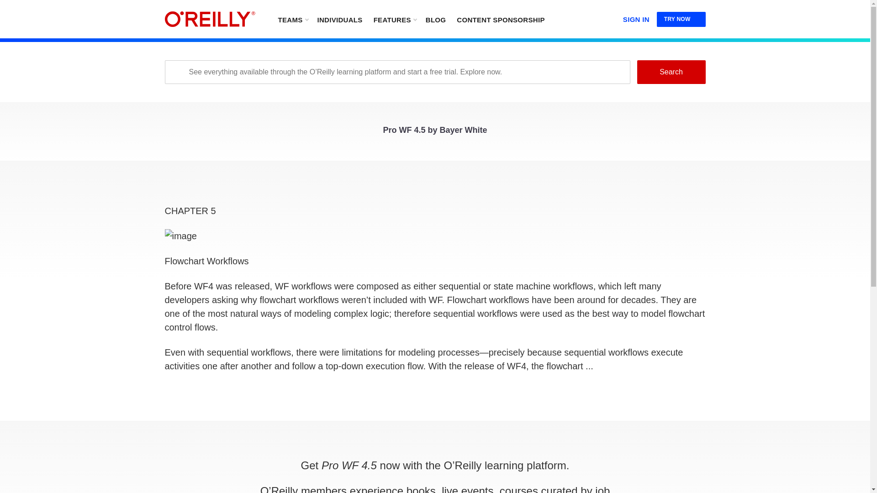  What do you see at coordinates (434, 132) in the screenshot?
I see `Pro WF 4.5 by Bayer White` at bounding box center [434, 132].